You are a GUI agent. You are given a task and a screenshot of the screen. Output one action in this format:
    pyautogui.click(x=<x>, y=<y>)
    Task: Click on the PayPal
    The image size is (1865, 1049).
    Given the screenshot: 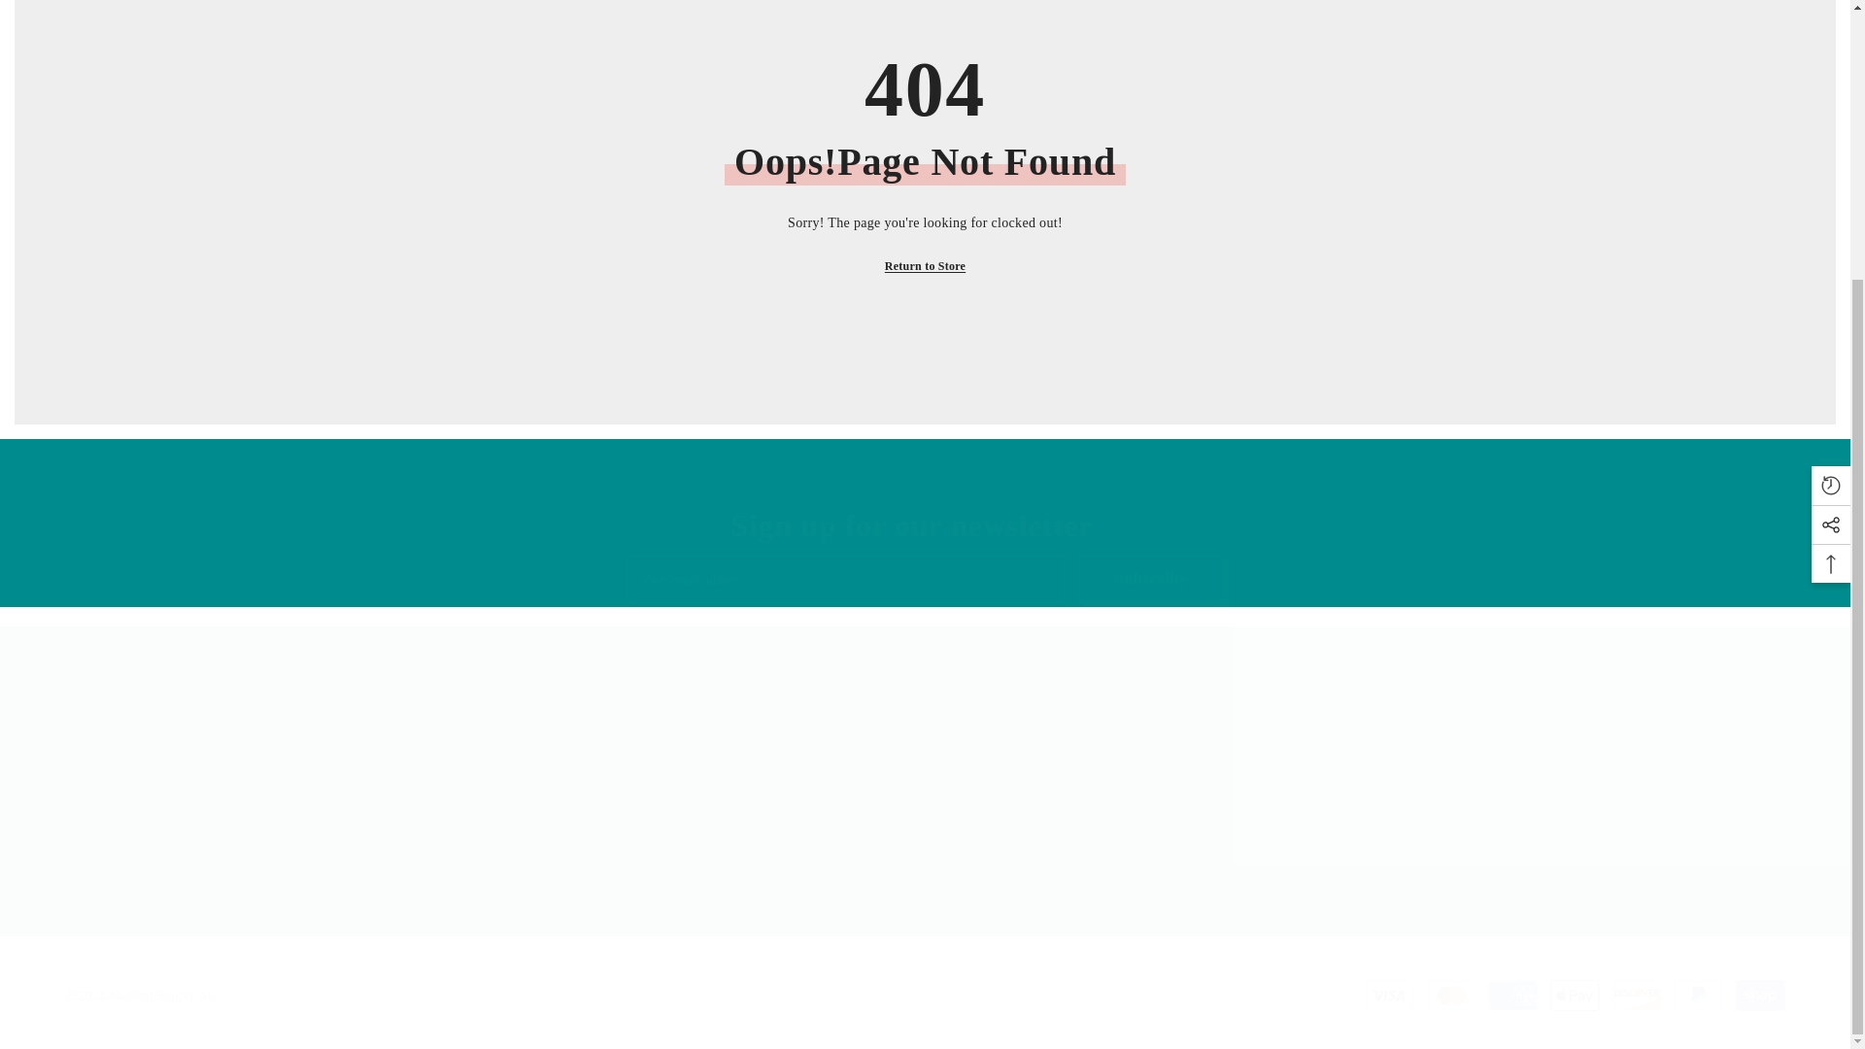 What is the action you would take?
    pyautogui.click(x=1698, y=995)
    